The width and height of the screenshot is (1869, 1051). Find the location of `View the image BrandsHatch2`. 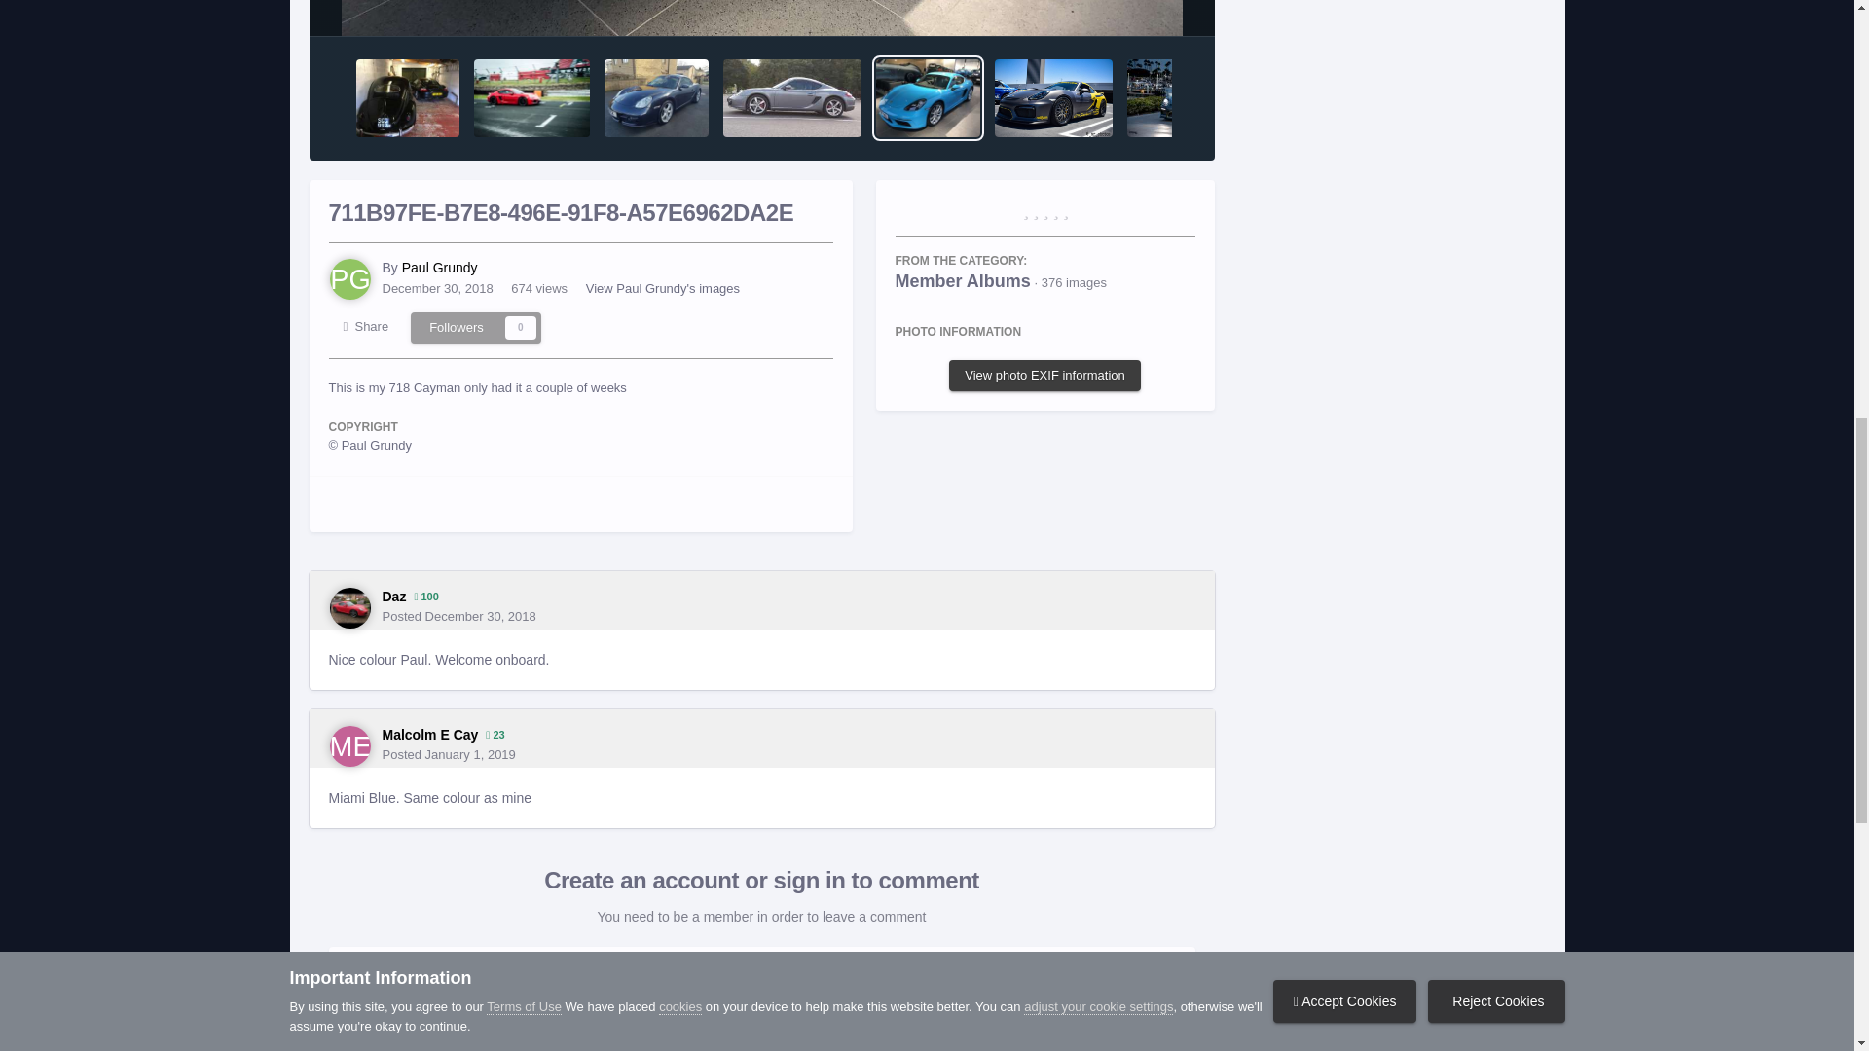

View the image BrandsHatch2 is located at coordinates (531, 97).